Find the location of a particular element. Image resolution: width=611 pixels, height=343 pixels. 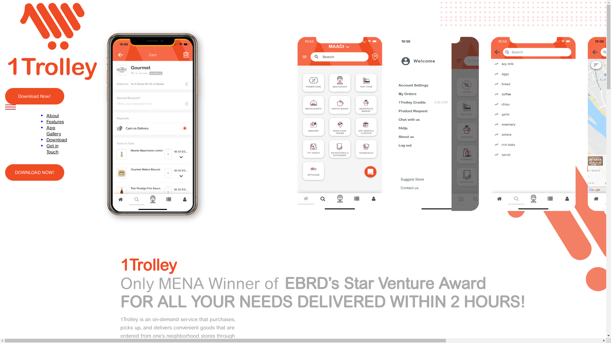

DOWNLOAD NOW! is located at coordinates (35, 172).